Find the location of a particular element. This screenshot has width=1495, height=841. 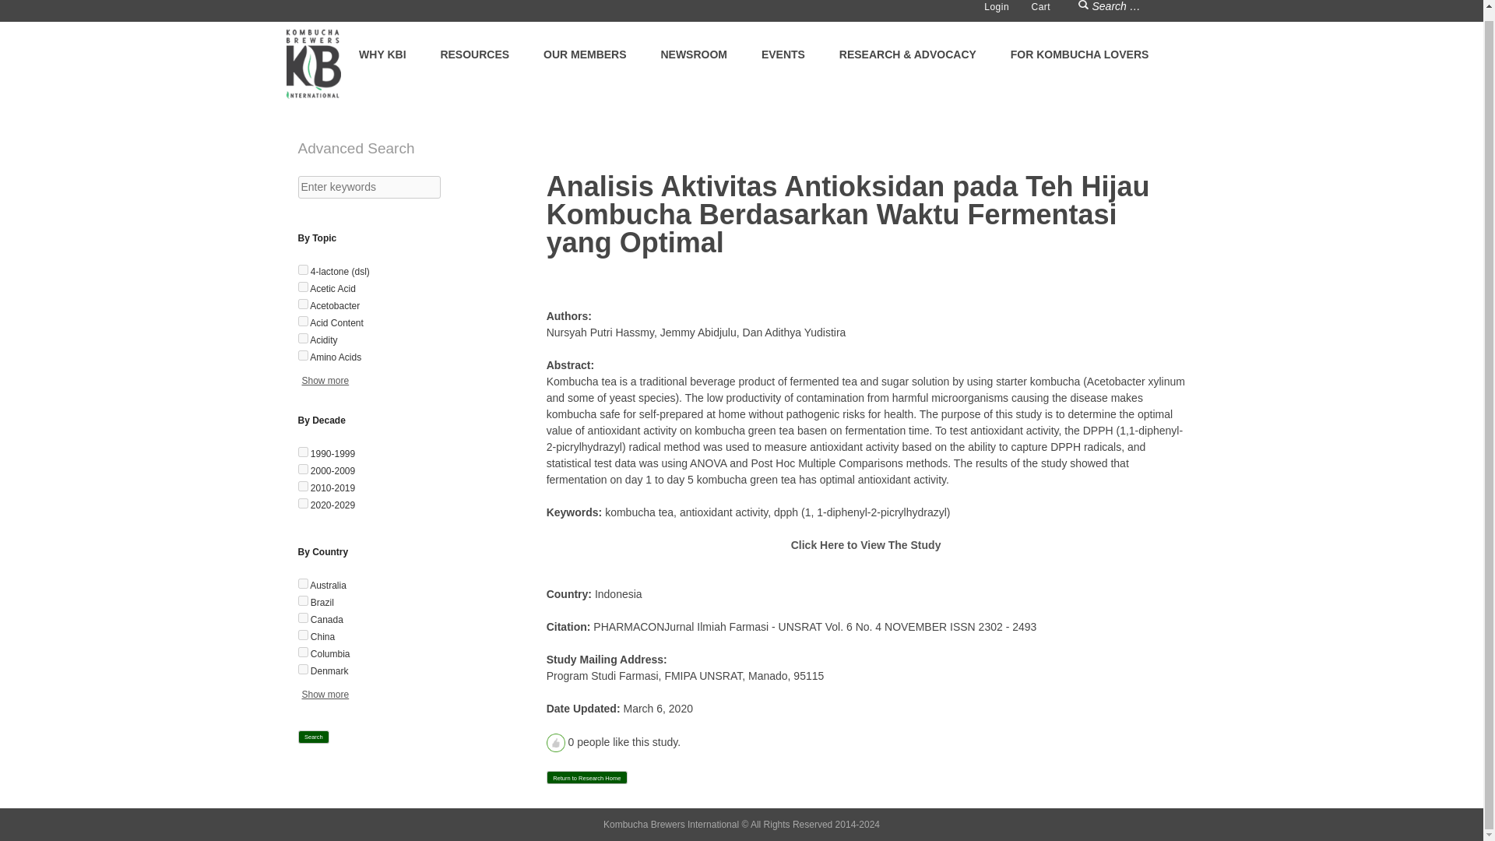

2020 is located at coordinates (302, 503).